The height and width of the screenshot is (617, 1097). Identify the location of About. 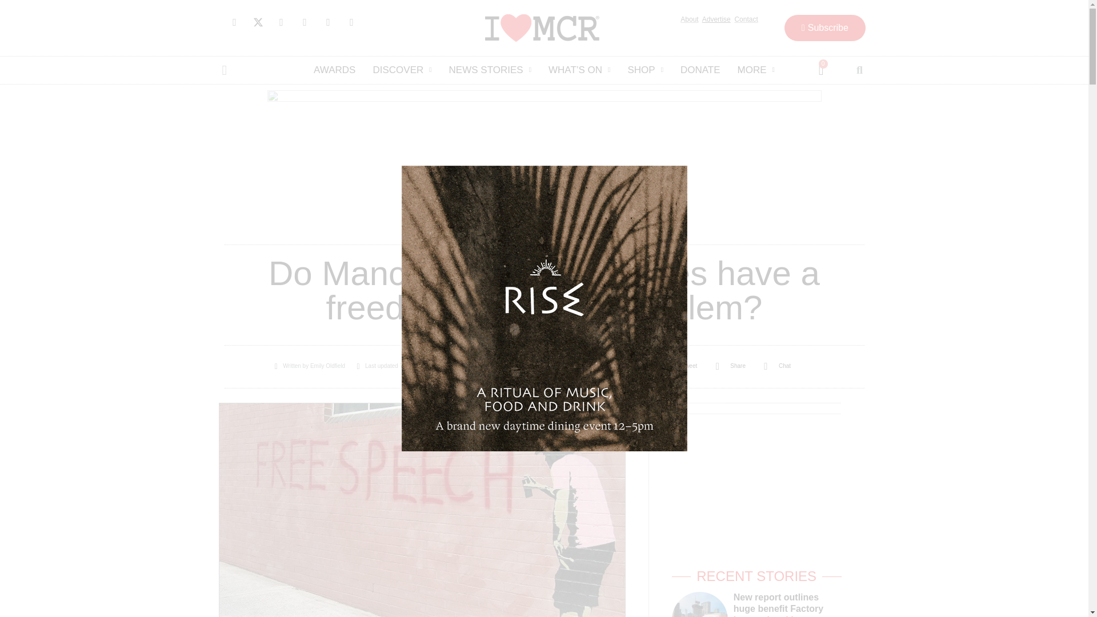
(689, 19).